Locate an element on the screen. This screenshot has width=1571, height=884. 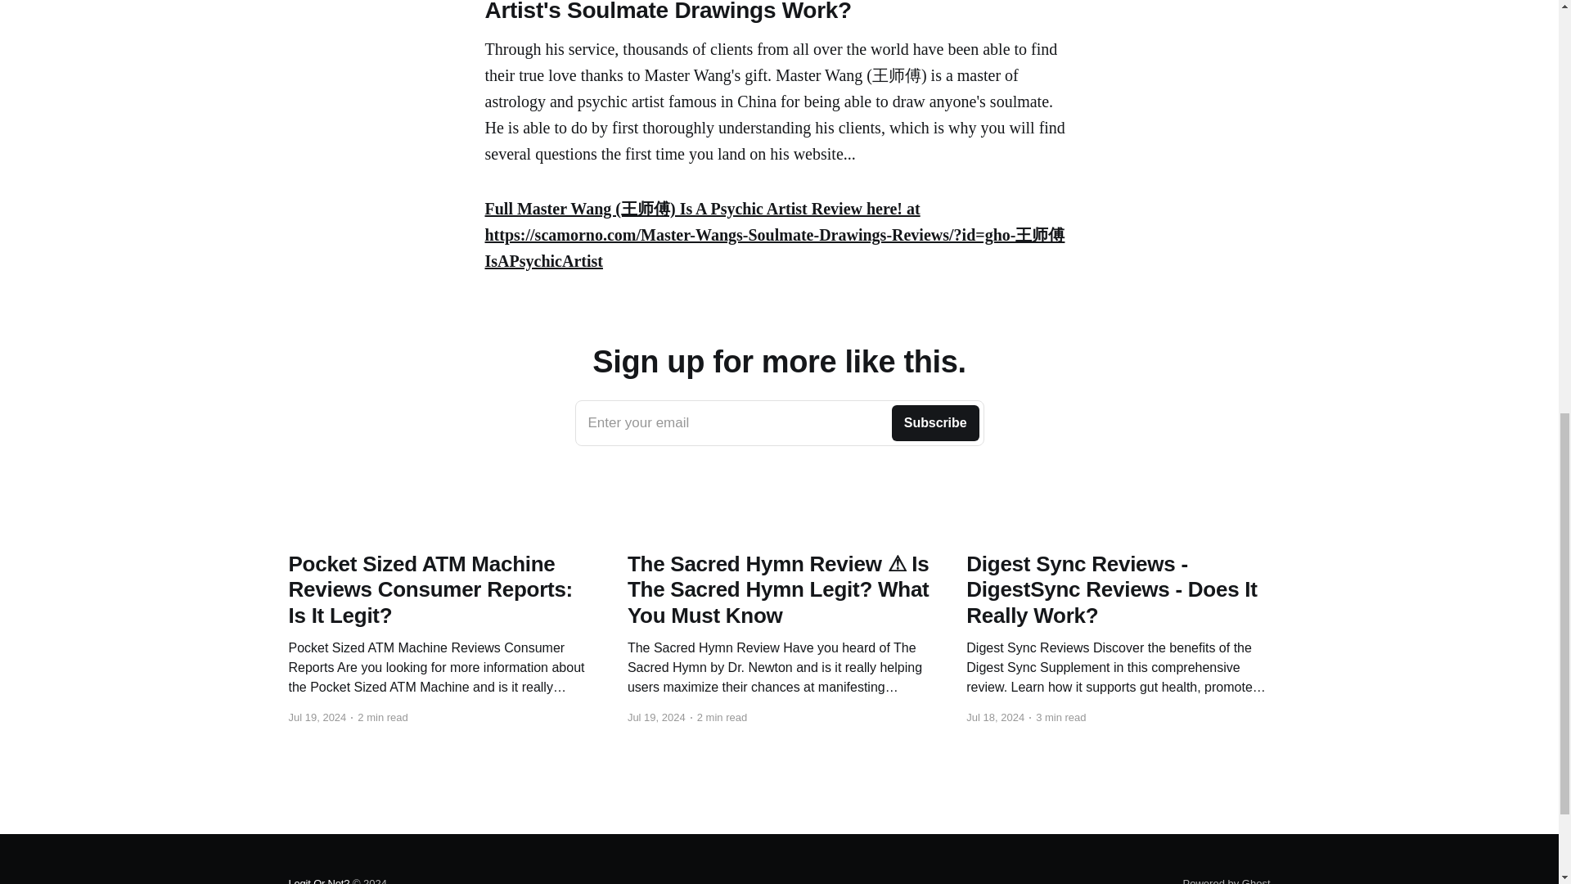
Powered by Ghost is located at coordinates (1227, 881).